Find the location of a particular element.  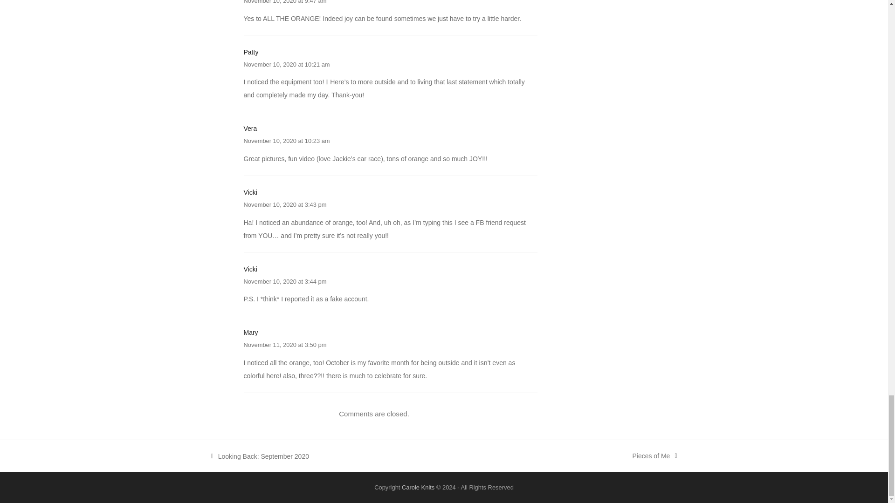

November 10, 2020 at 10:23 am is located at coordinates (286, 64).